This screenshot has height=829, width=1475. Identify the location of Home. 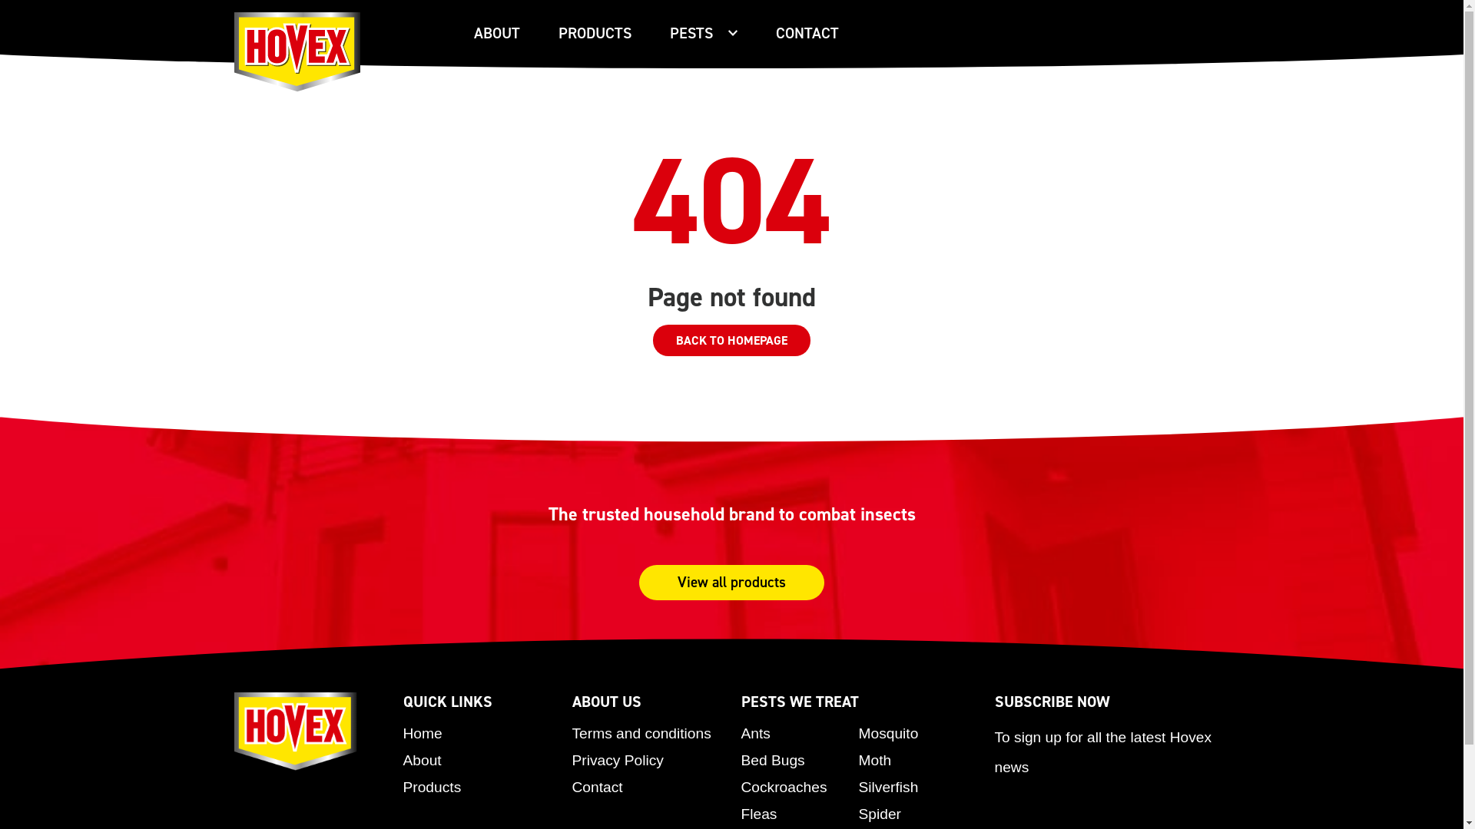
(423, 734).